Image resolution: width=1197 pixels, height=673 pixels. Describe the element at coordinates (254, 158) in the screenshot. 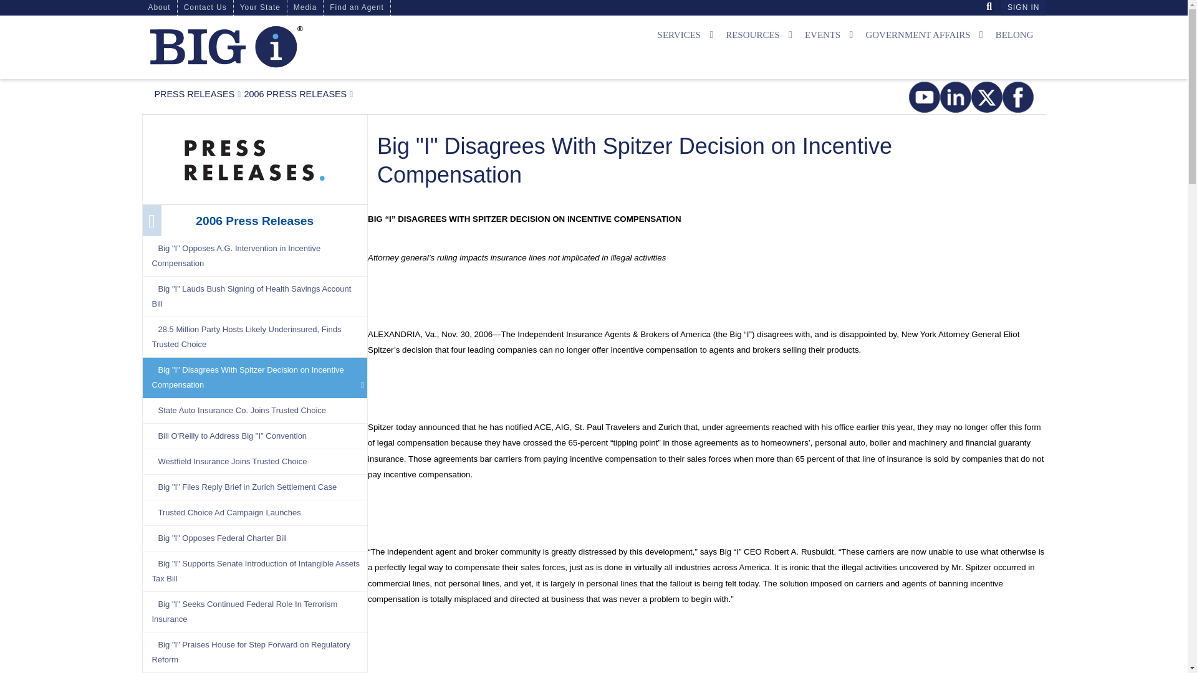

I see `Media` at that location.